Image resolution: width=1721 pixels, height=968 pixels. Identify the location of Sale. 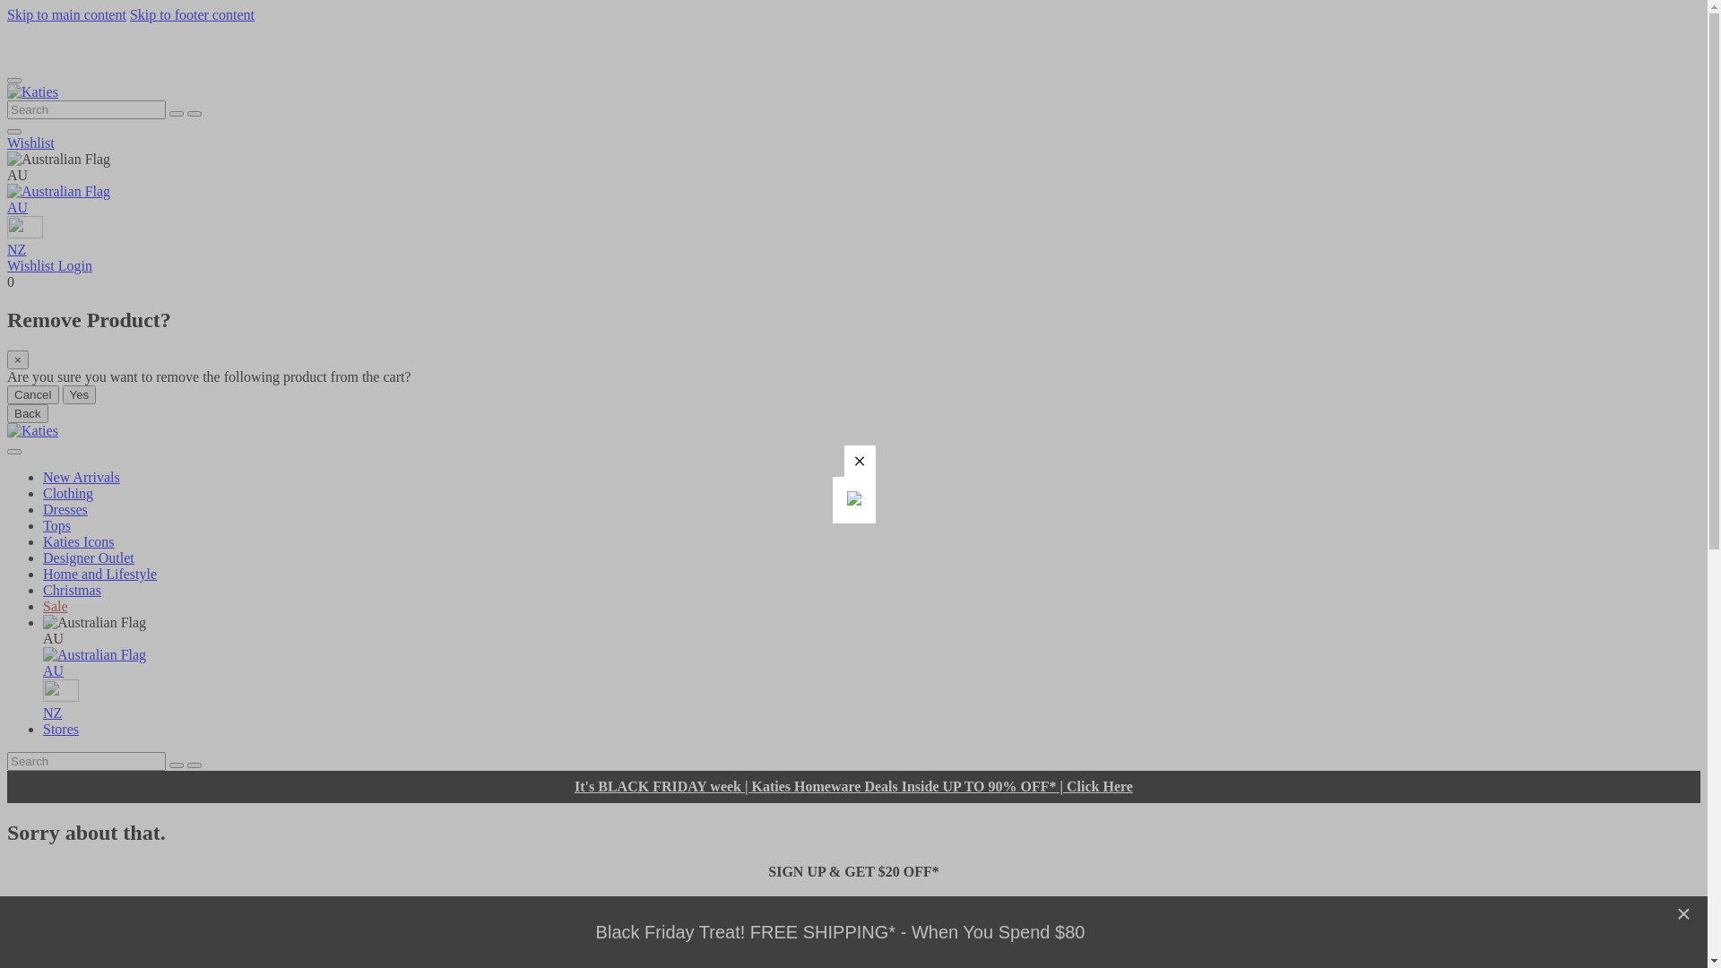
(56, 606).